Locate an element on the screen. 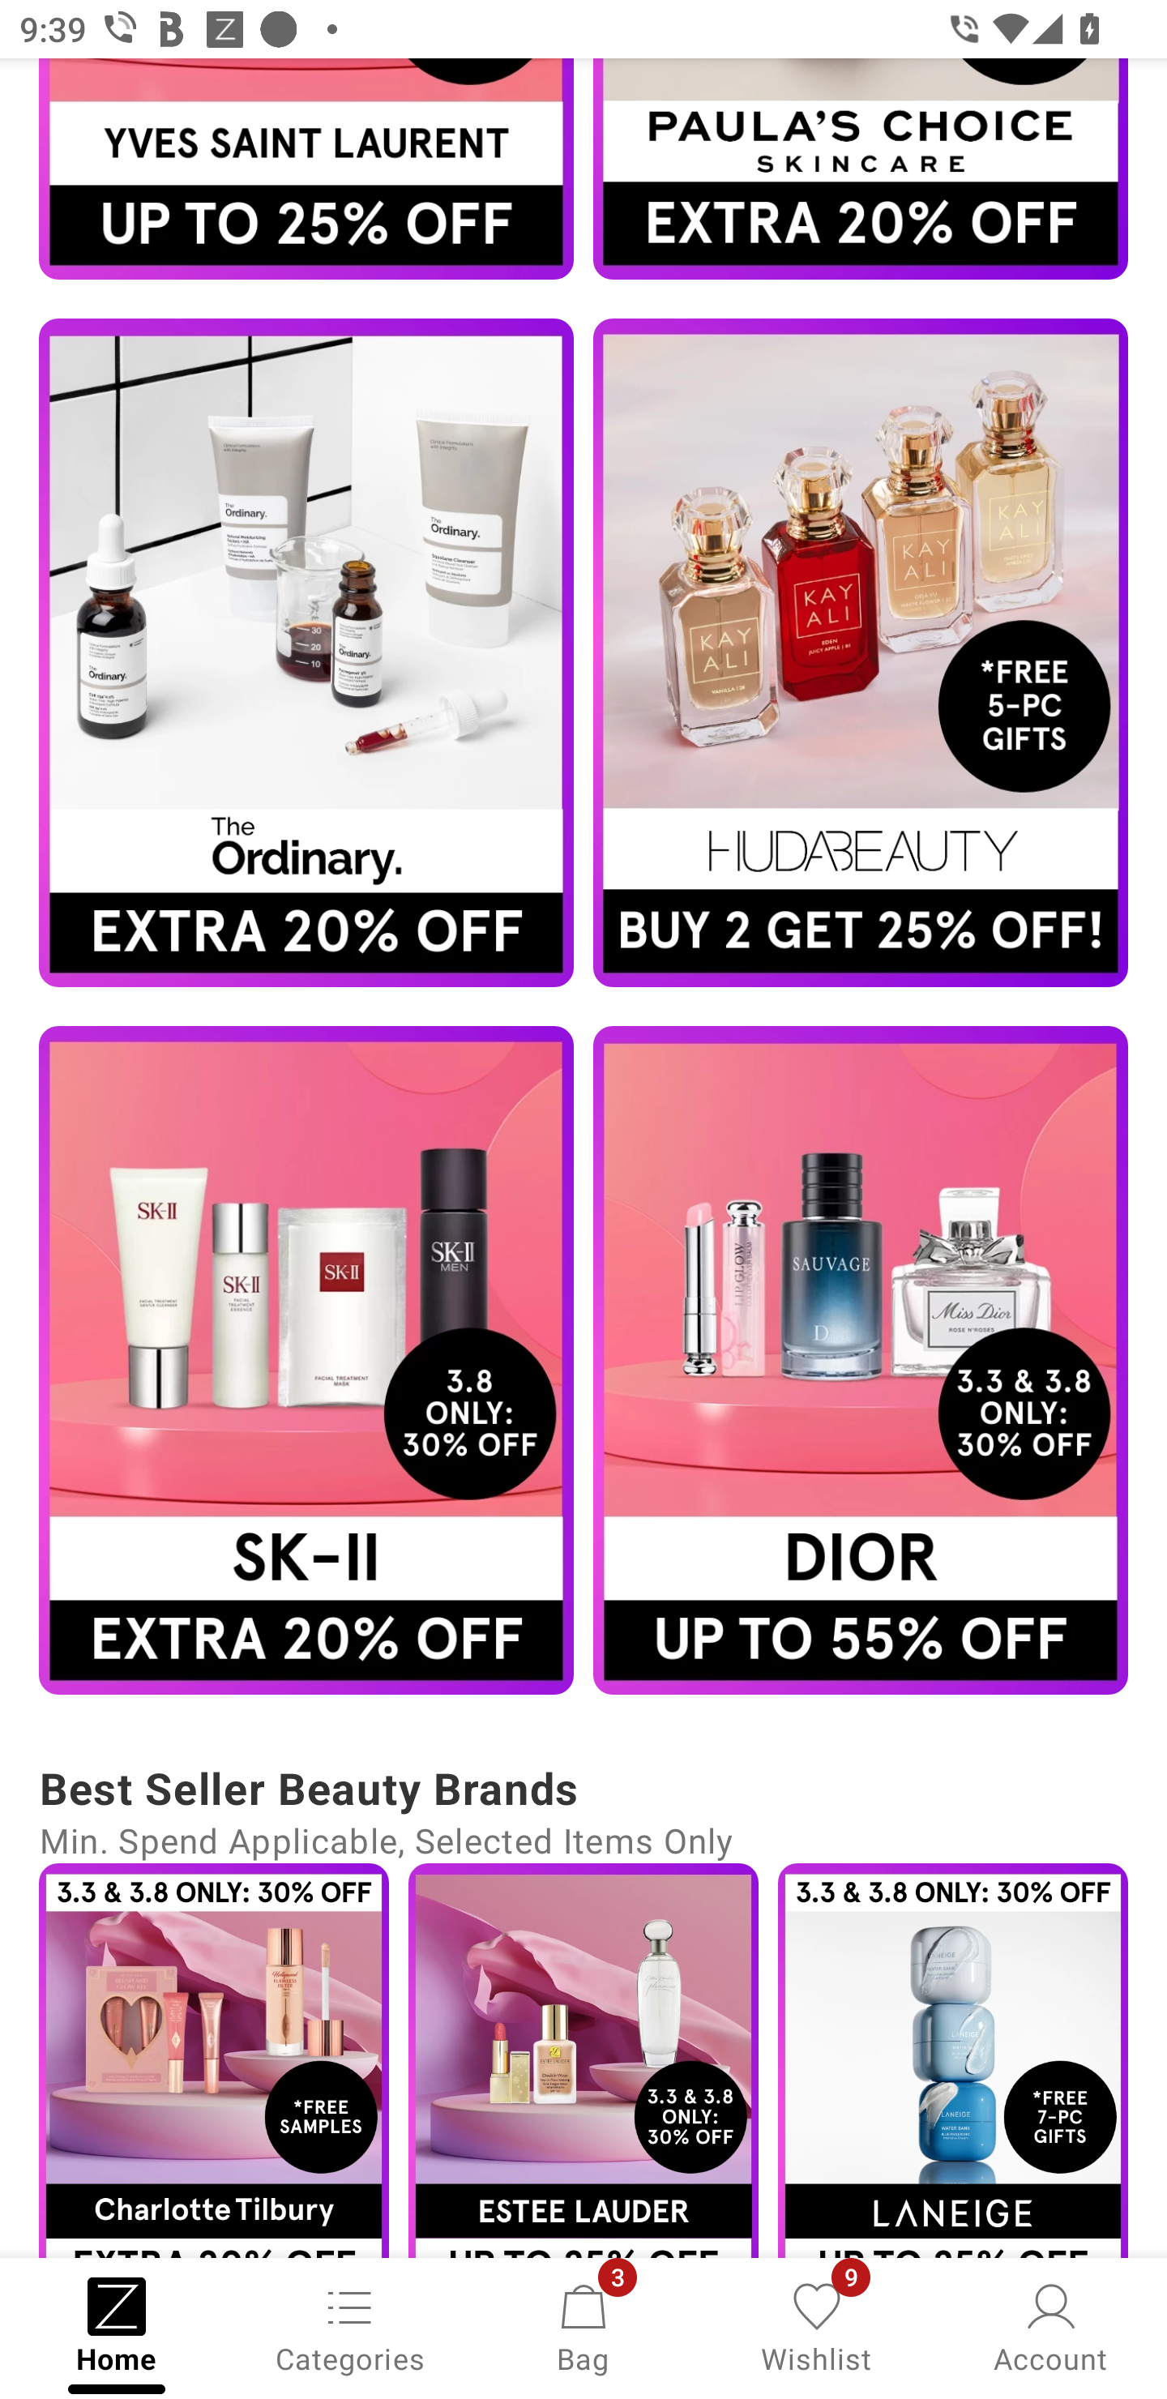  Wishlist, 9 new notifications Wishlist is located at coordinates (817, 2326).